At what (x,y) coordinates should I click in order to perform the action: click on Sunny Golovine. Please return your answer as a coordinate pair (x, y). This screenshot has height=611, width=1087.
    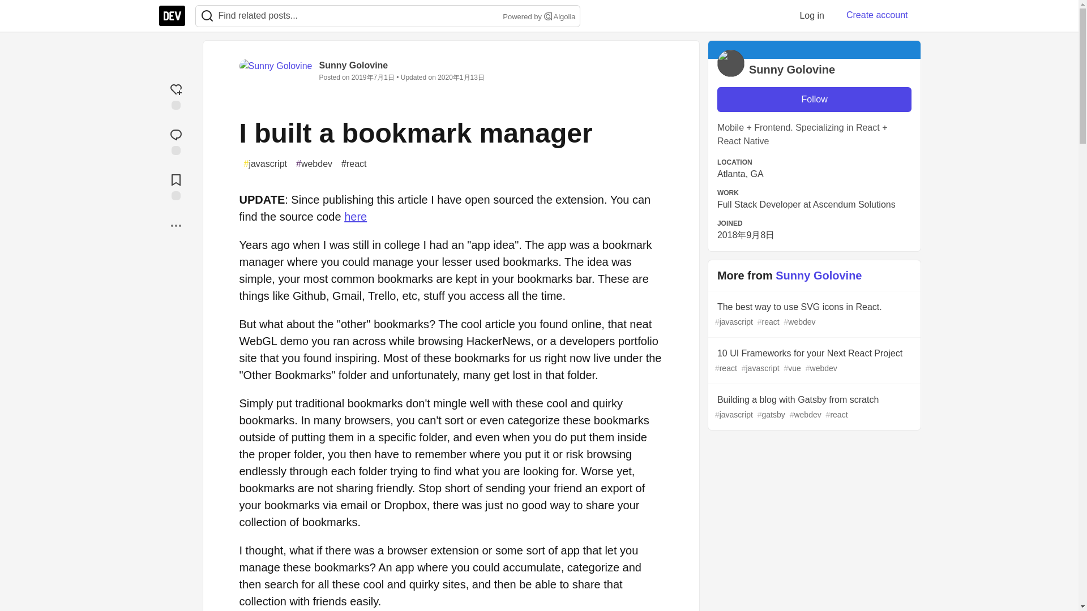
    Looking at the image, I should click on (353, 65).